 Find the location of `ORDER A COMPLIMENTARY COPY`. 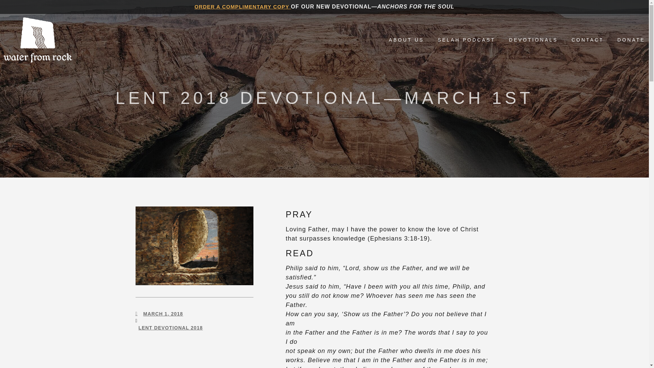

ORDER A COMPLIMENTARY COPY is located at coordinates (243, 6).